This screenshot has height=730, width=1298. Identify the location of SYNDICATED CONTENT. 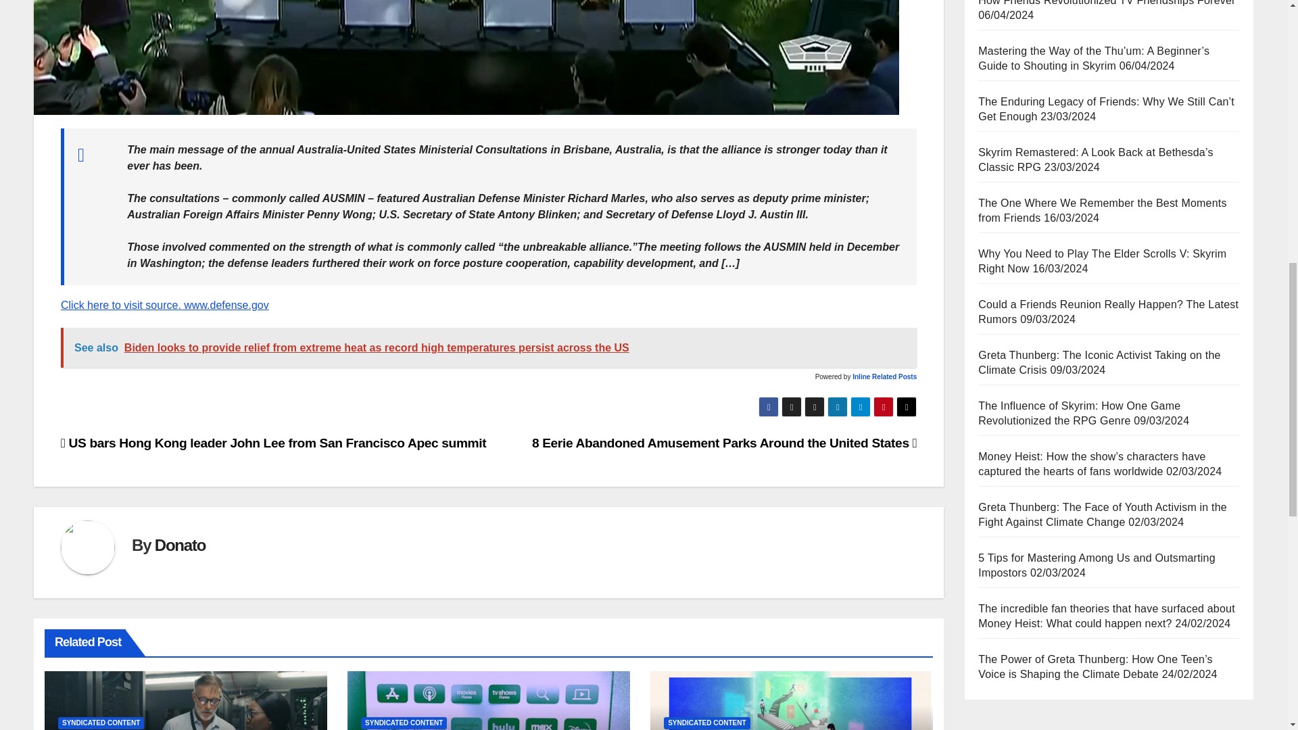
(706, 723).